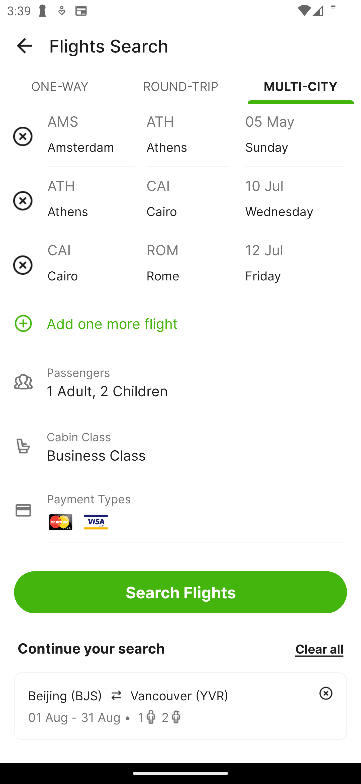 This screenshot has height=784, width=361. Describe the element at coordinates (319, 649) in the screenshot. I see `Clear all` at that location.